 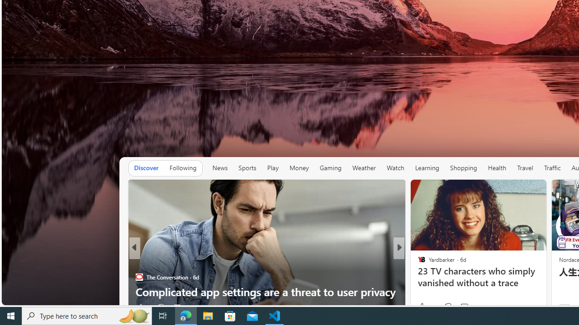 I want to click on XDA Developers, so click(x=418, y=262).